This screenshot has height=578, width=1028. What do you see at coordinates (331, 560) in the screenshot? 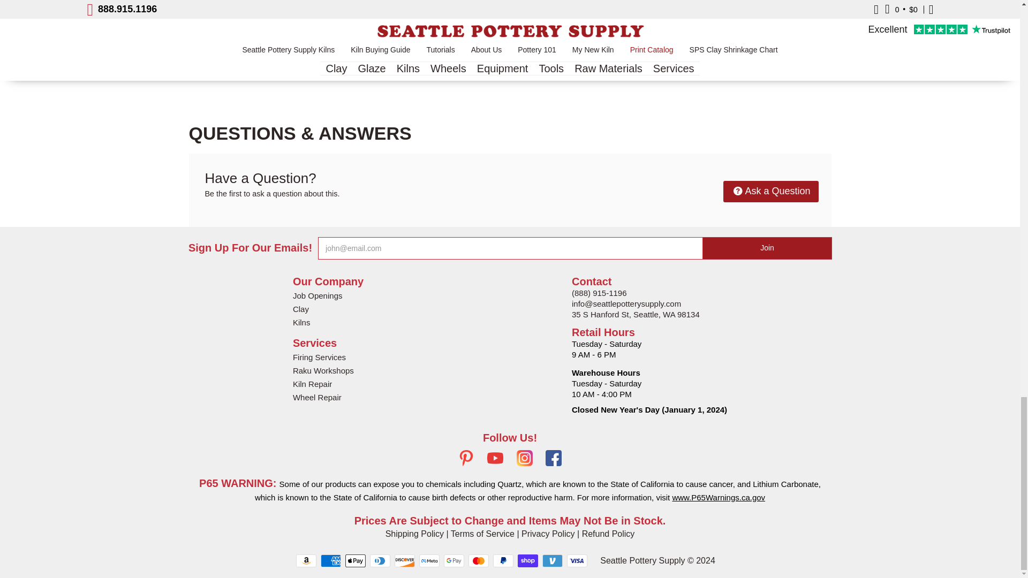
I see `American Express` at bounding box center [331, 560].